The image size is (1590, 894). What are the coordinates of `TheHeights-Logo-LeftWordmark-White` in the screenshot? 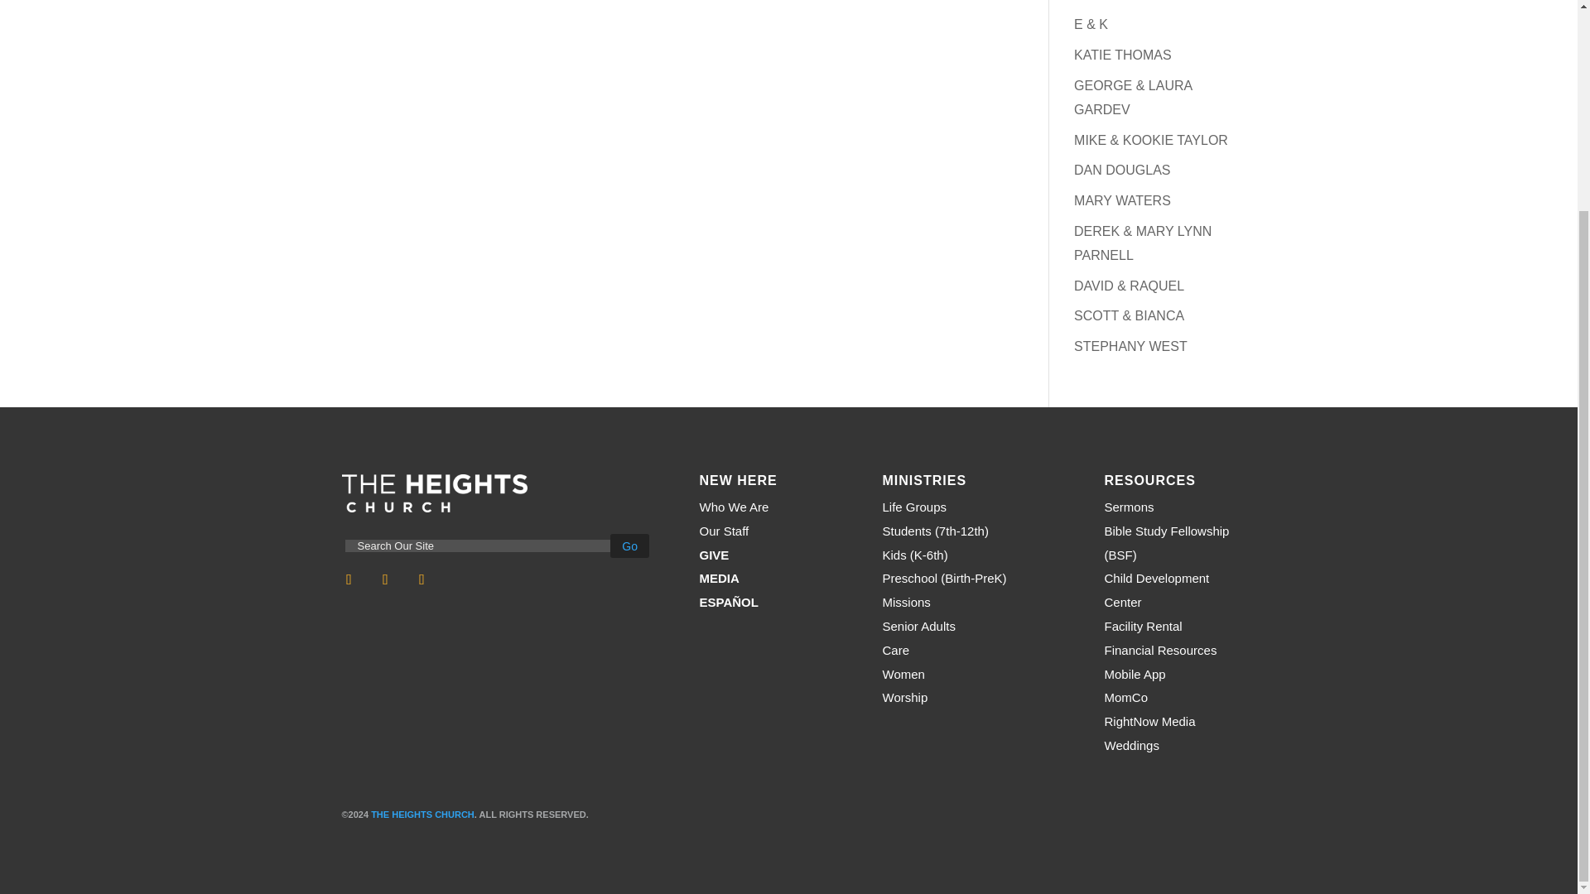 It's located at (434, 493).